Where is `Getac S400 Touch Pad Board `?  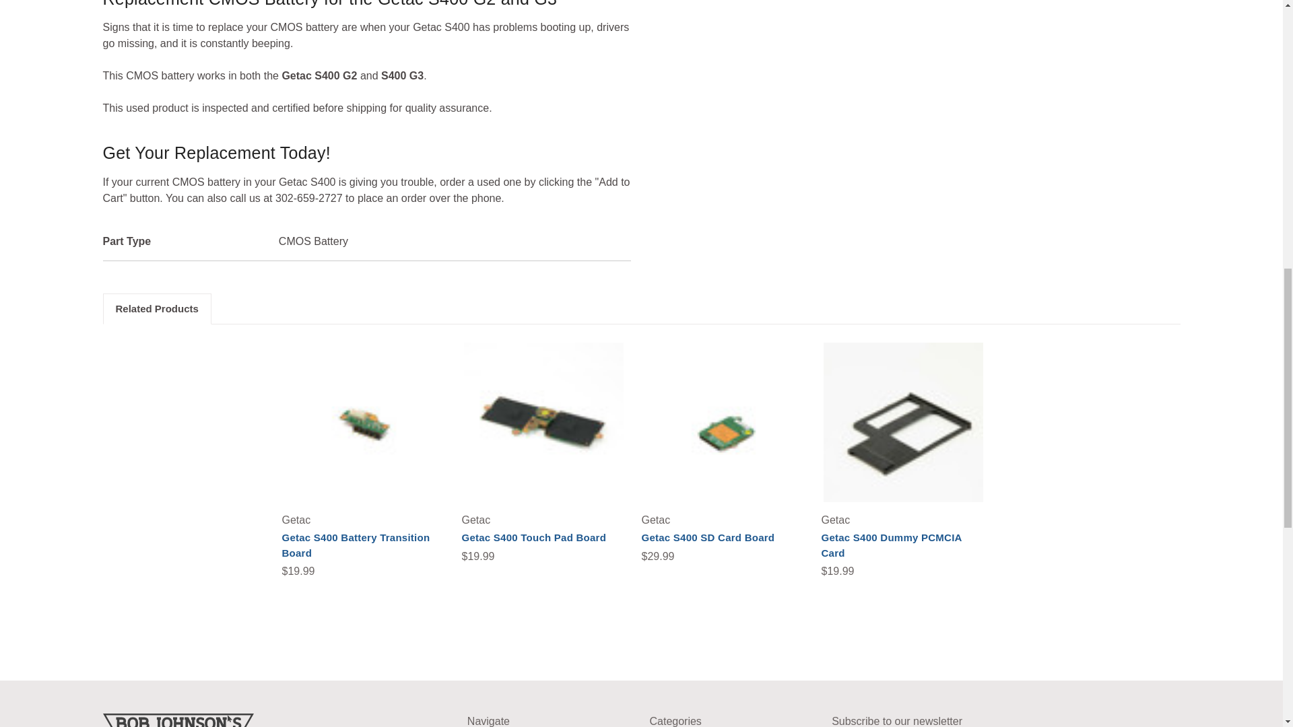
Getac S400 Touch Pad Board  is located at coordinates (543, 422).